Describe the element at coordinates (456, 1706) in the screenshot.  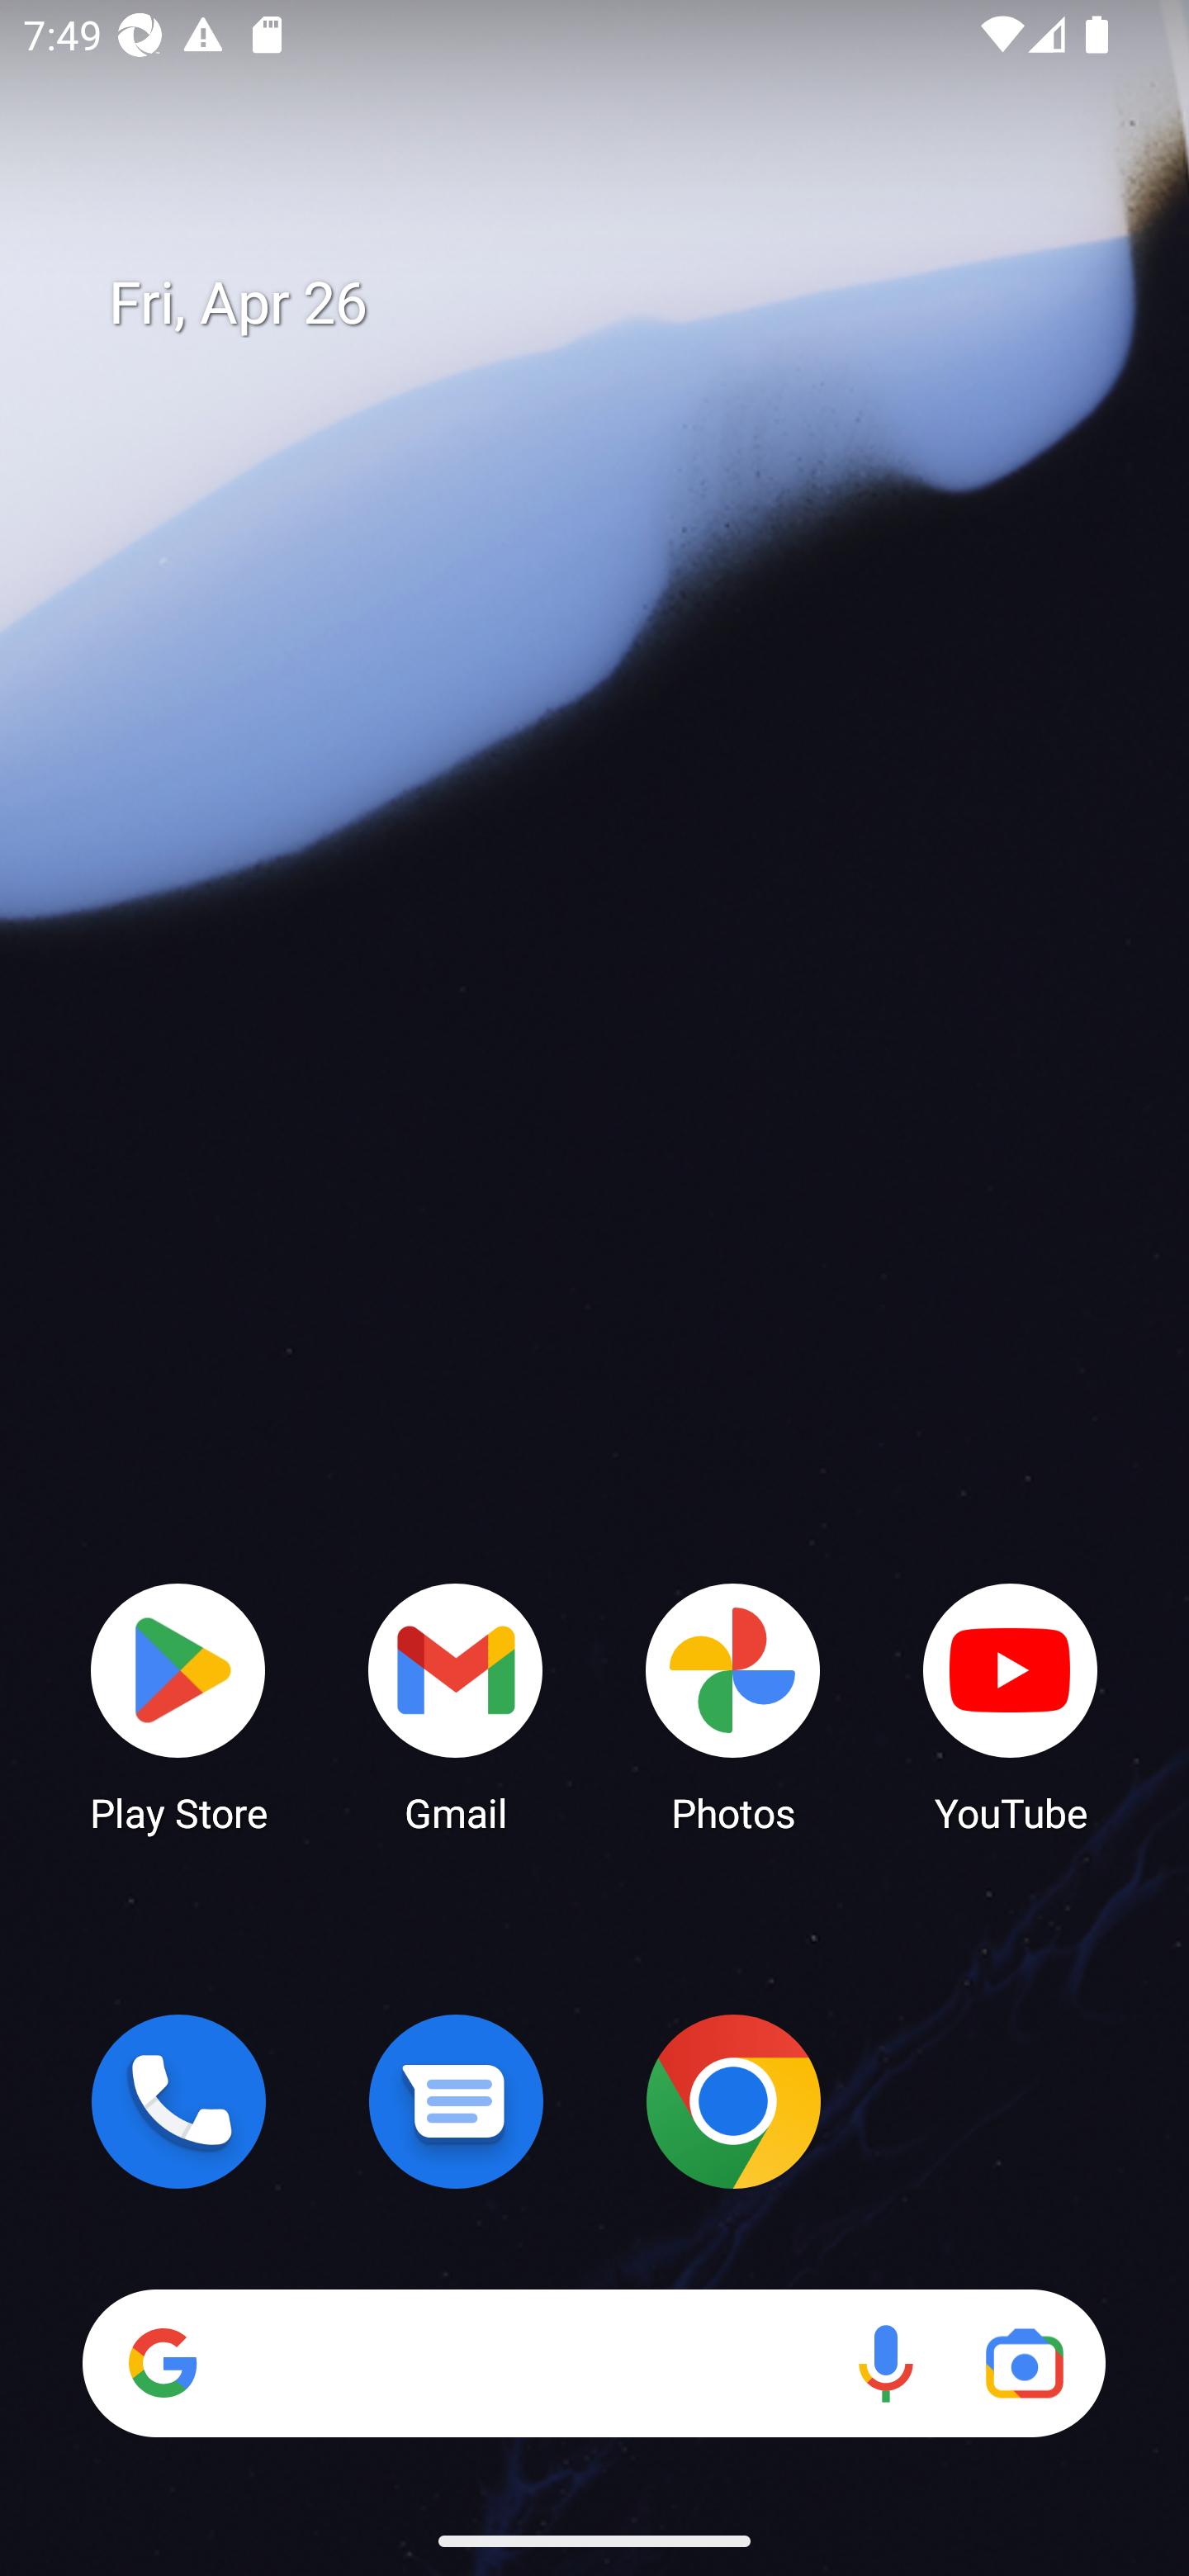
I see `Gmail` at that location.